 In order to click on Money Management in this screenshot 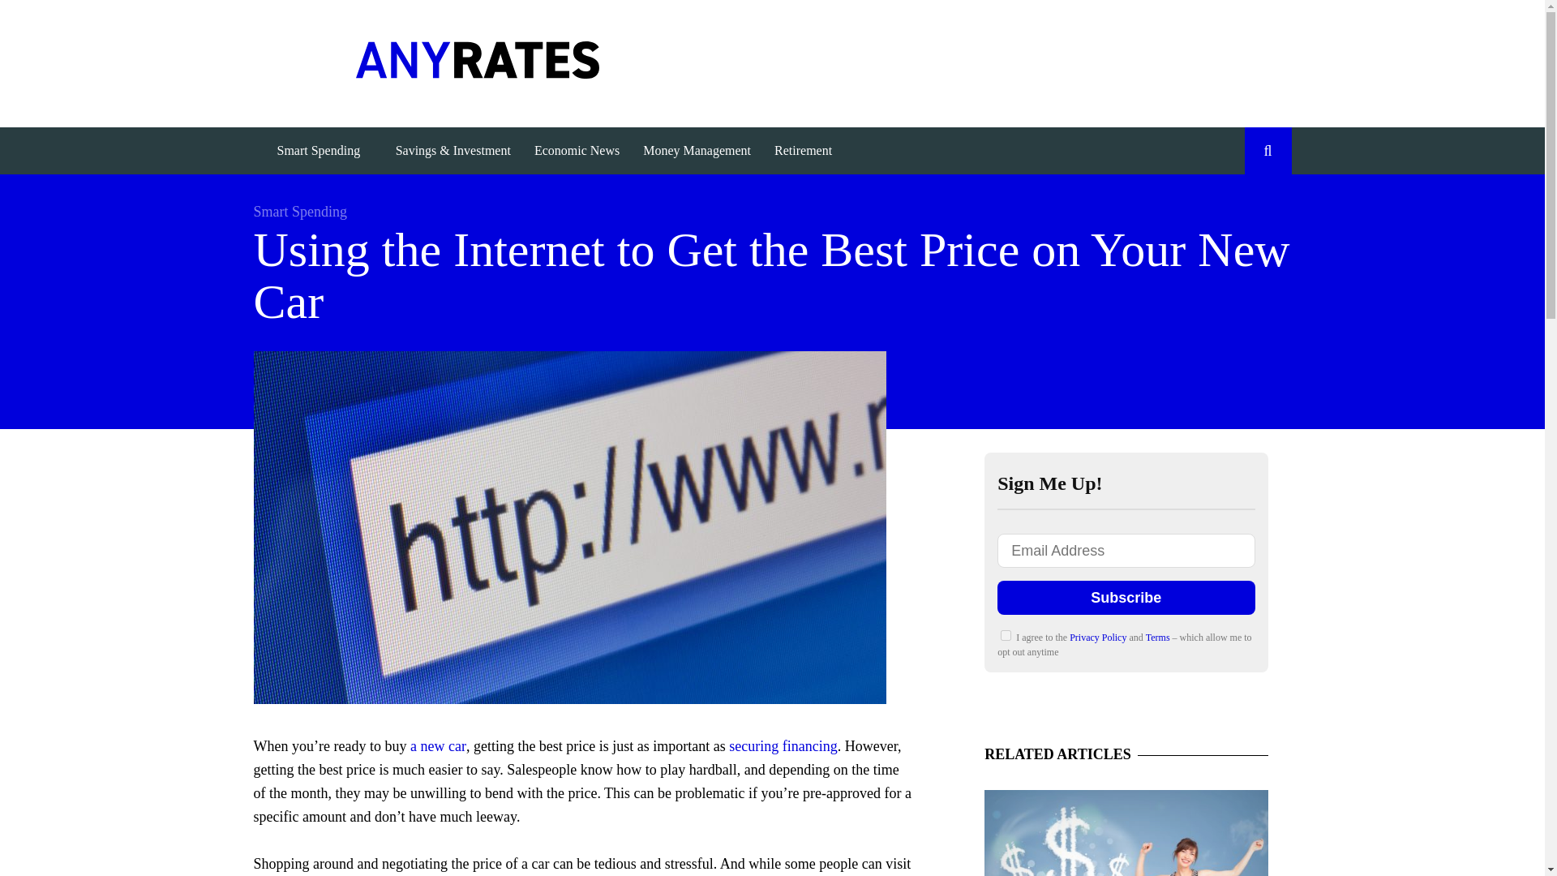, I will do `click(697, 150)`.